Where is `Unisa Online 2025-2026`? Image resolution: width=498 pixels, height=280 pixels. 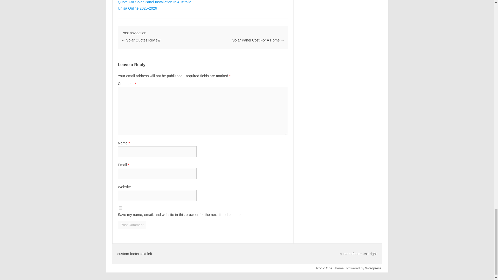
Unisa Online 2025-2026 is located at coordinates (137, 8).